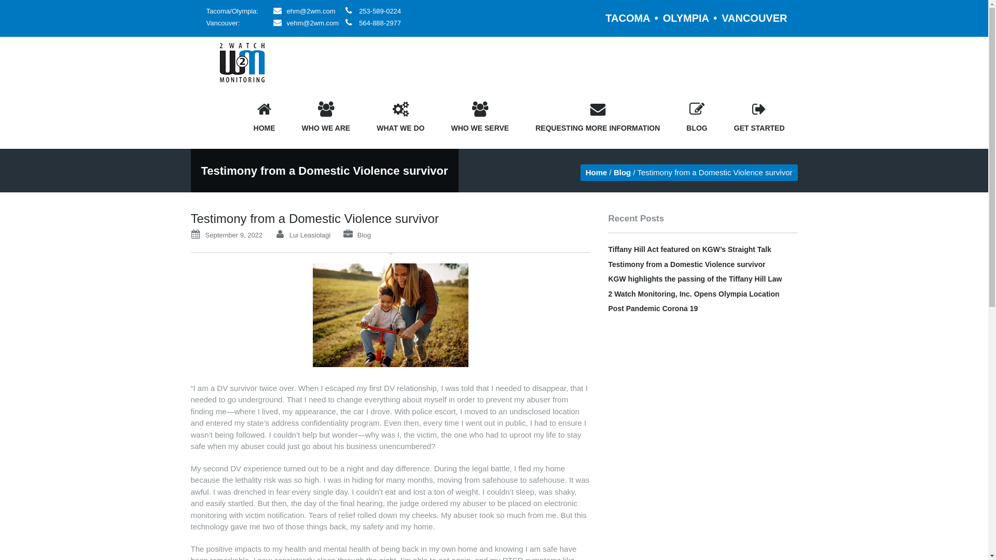 Image resolution: width=996 pixels, height=560 pixels. What do you see at coordinates (265, 118) in the screenshot?
I see `HOME` at bounding box center [265, 118].